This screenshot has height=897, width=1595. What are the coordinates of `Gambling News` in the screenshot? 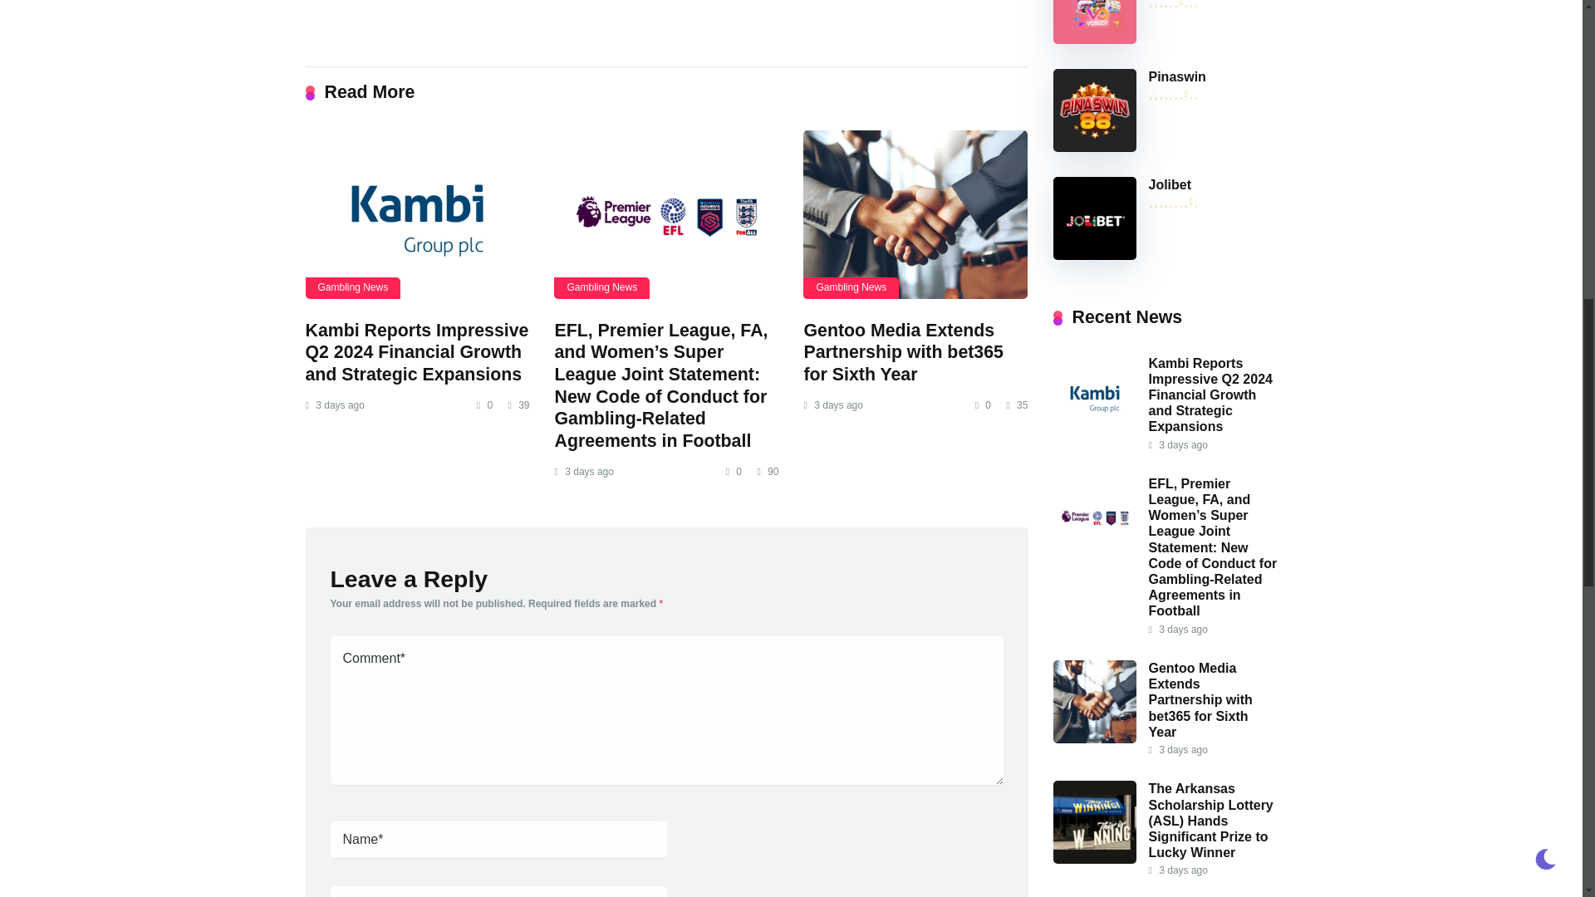 It's located at (851, 287).